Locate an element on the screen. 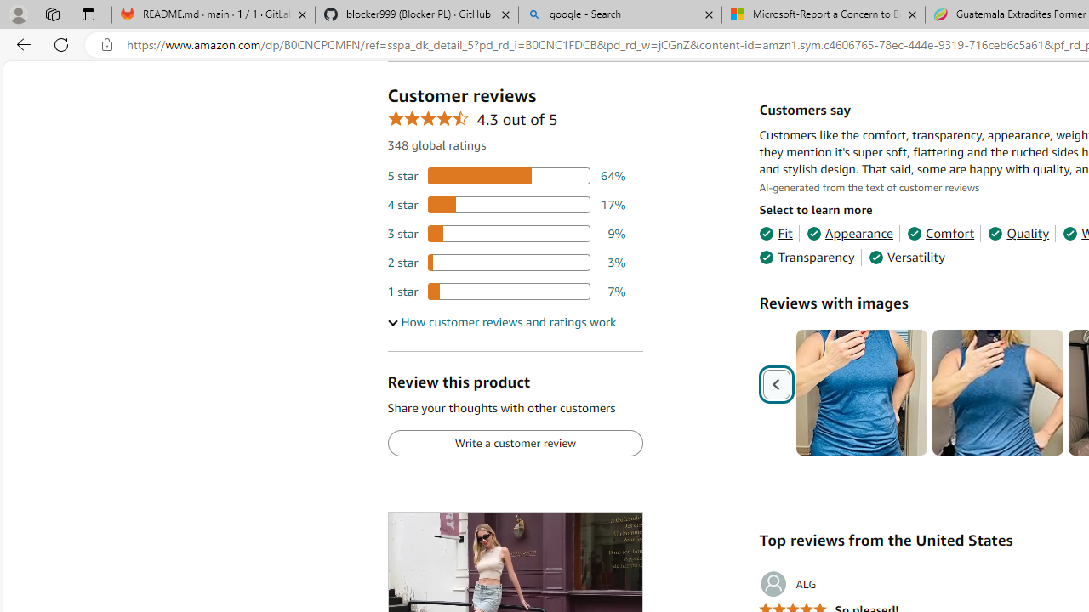  ALG is located at coordinates (788, 584).